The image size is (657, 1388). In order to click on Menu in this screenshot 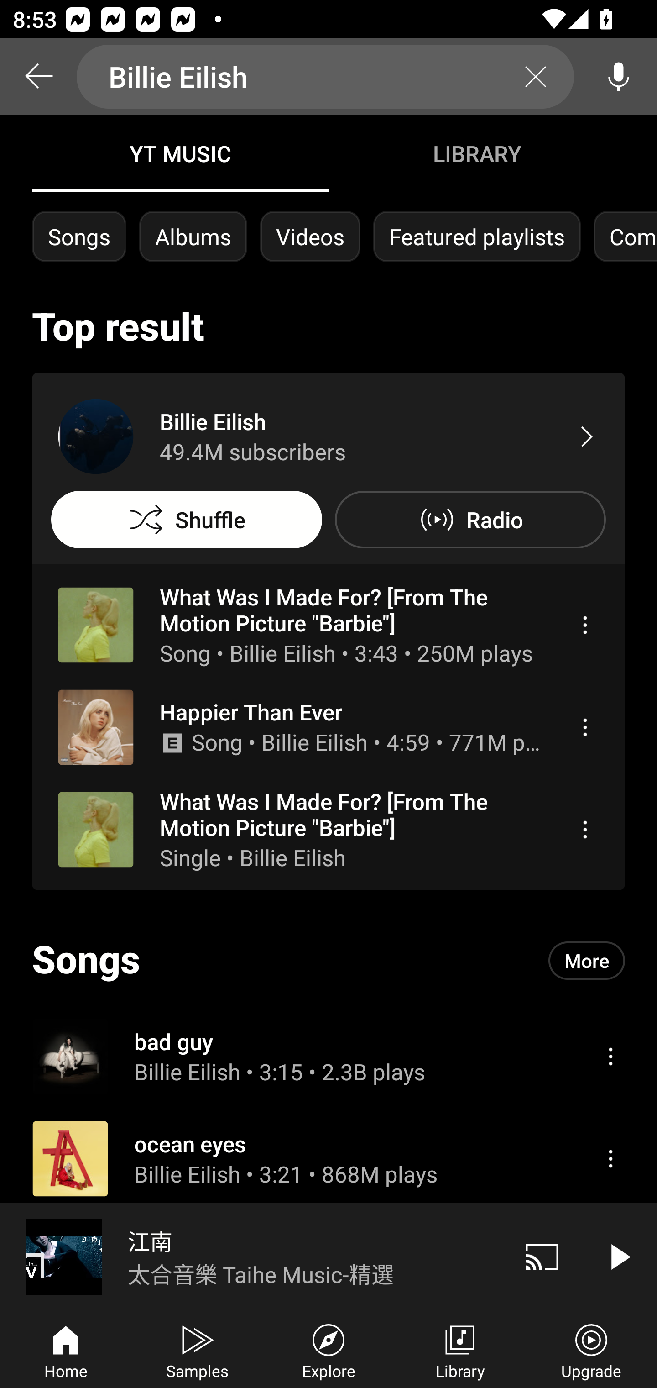, I will do `click(610, 1056)`.